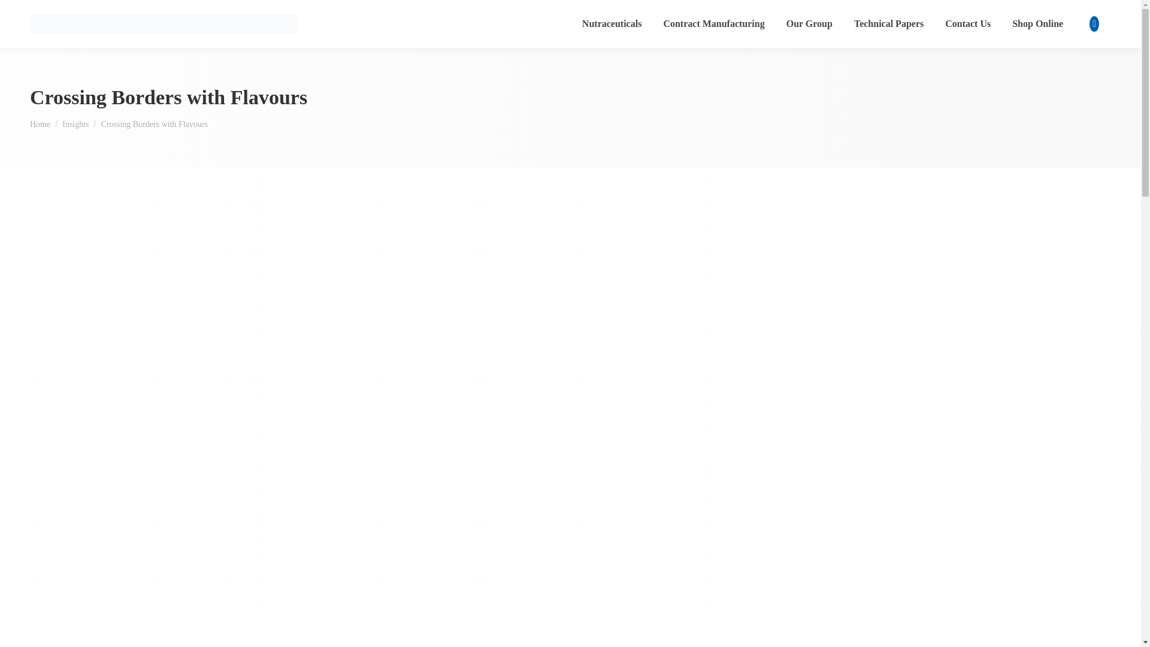  I want to click on Contact Us, so click(968, 24).